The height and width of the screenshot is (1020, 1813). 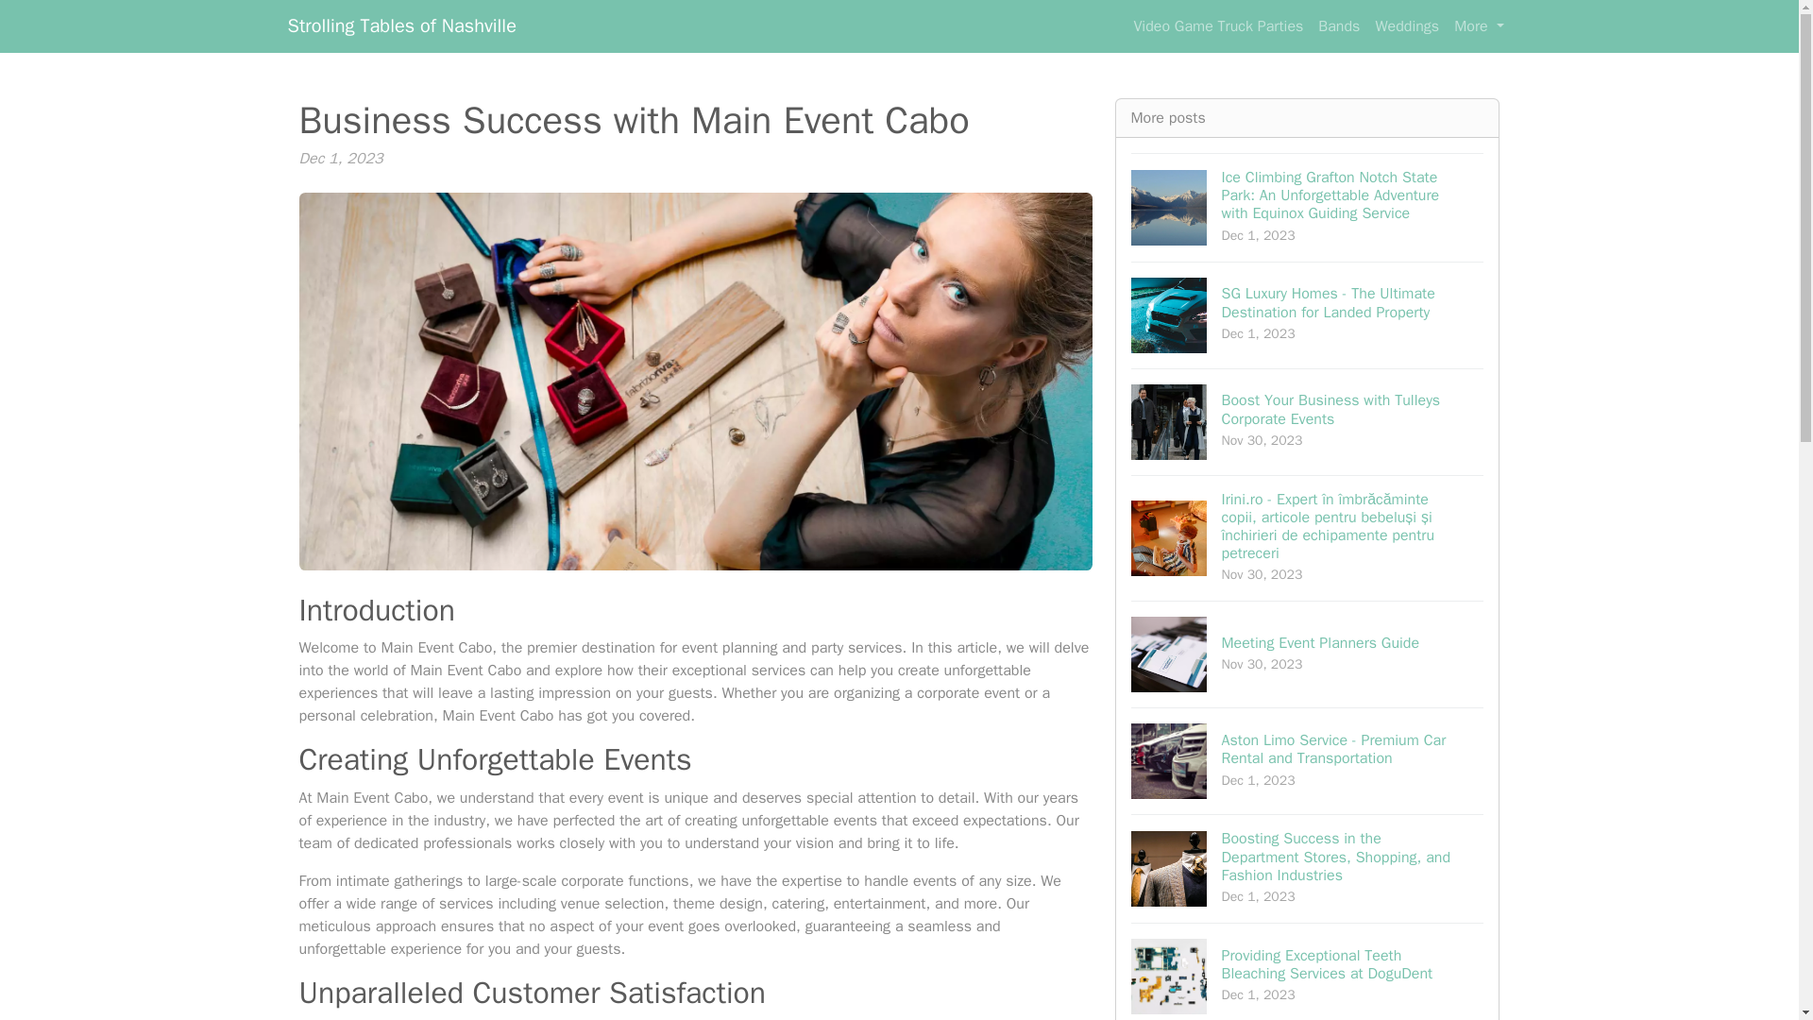 What do you see at coordinates (400, 25) in the screenshot?
I see `More` at bounding box center [400, 25].